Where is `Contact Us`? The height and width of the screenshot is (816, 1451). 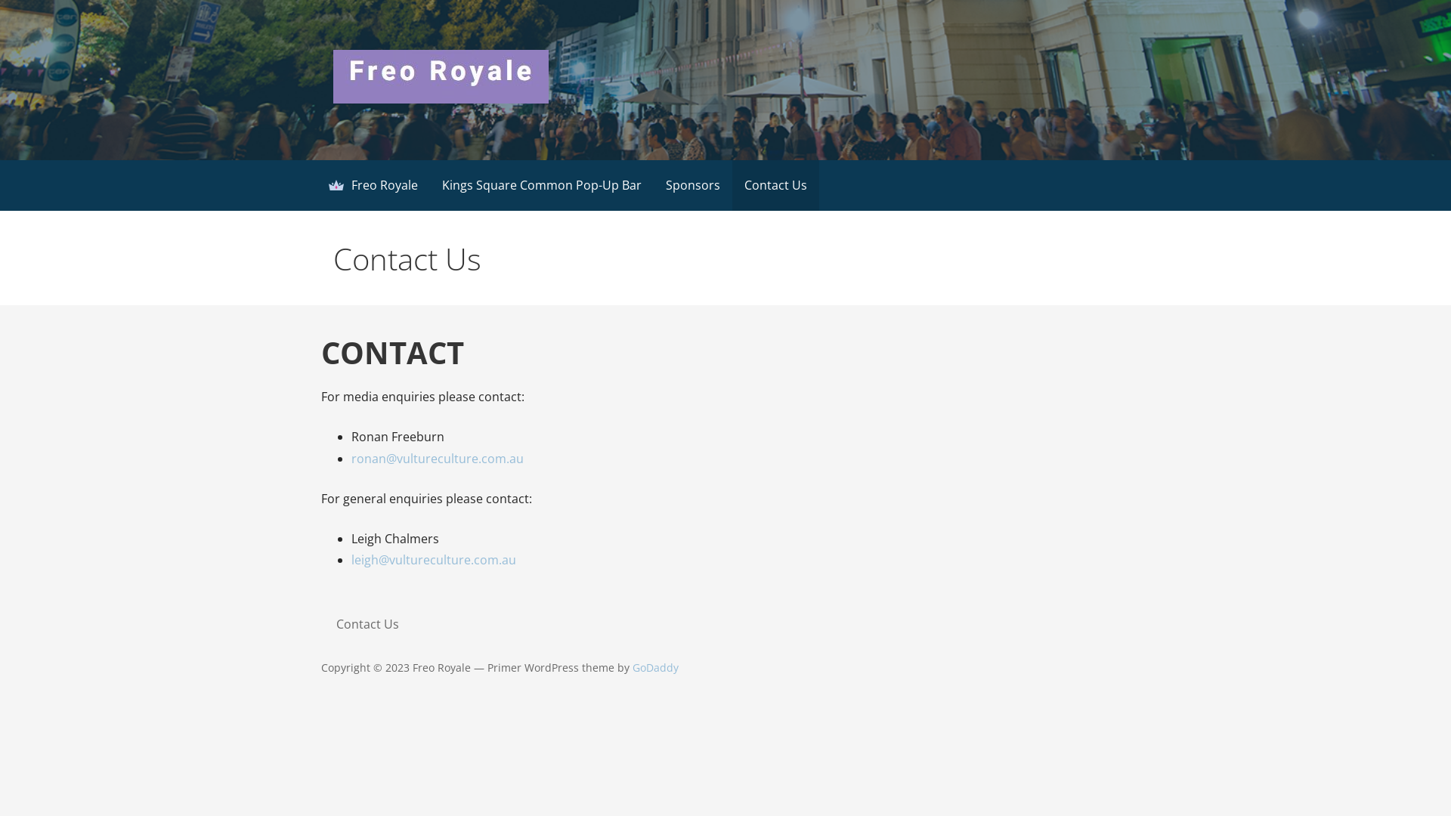 Contact Us is located at coordinates (775, 186).